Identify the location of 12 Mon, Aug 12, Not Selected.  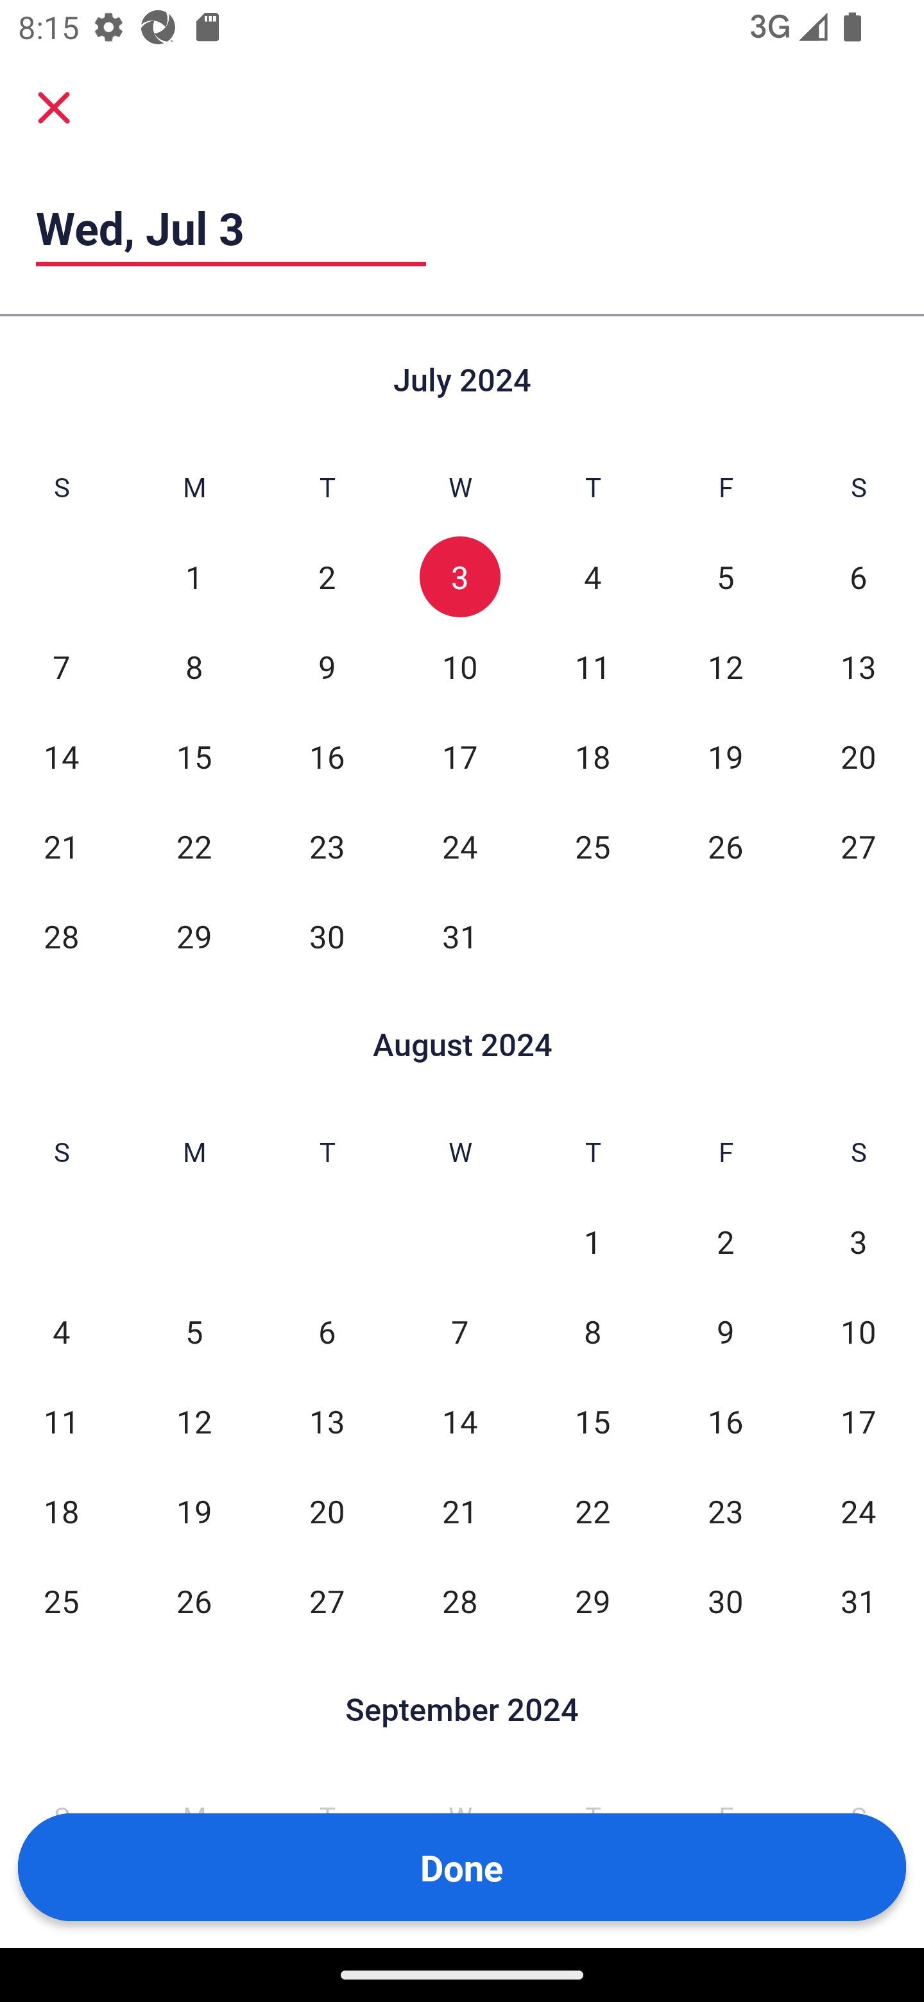
(194, 1421).